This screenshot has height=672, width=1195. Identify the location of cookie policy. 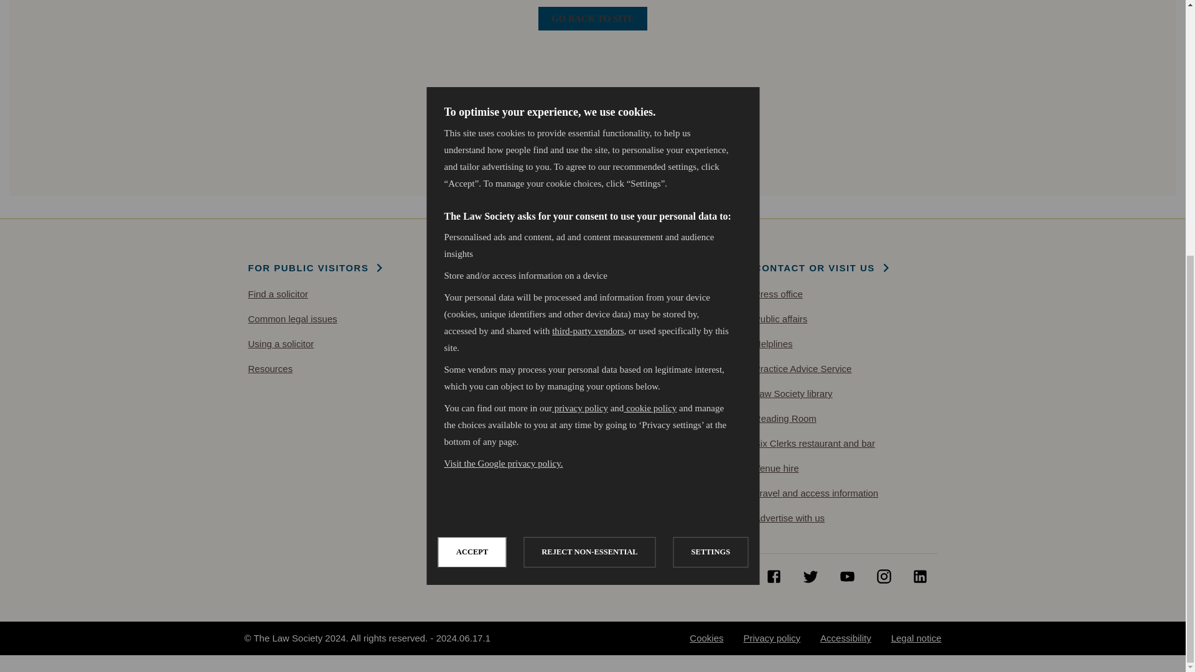
(650, 549).